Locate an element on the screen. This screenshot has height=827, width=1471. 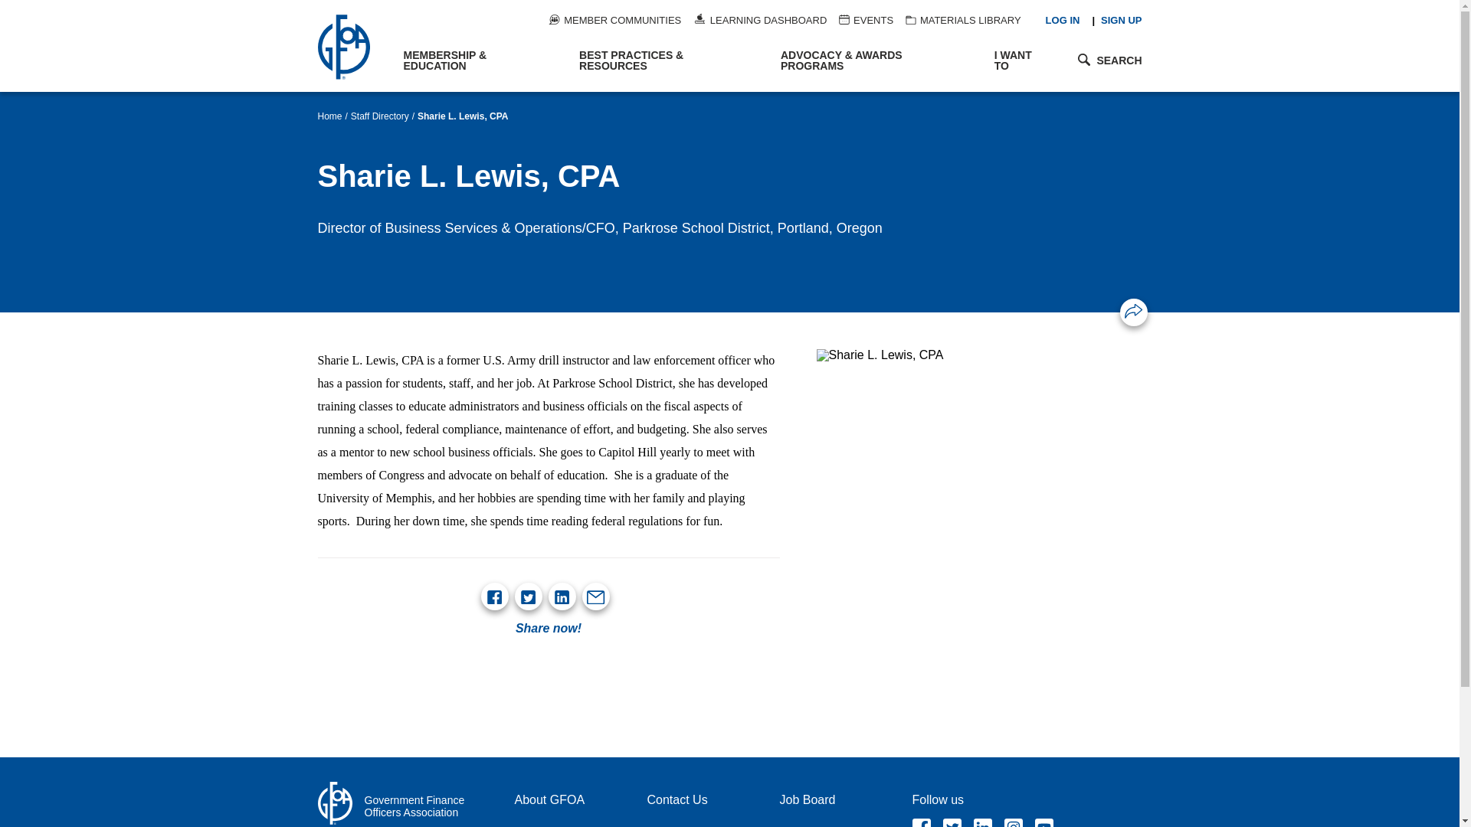
LEARNING DASHBOARD is located at coordinates (760, 20).